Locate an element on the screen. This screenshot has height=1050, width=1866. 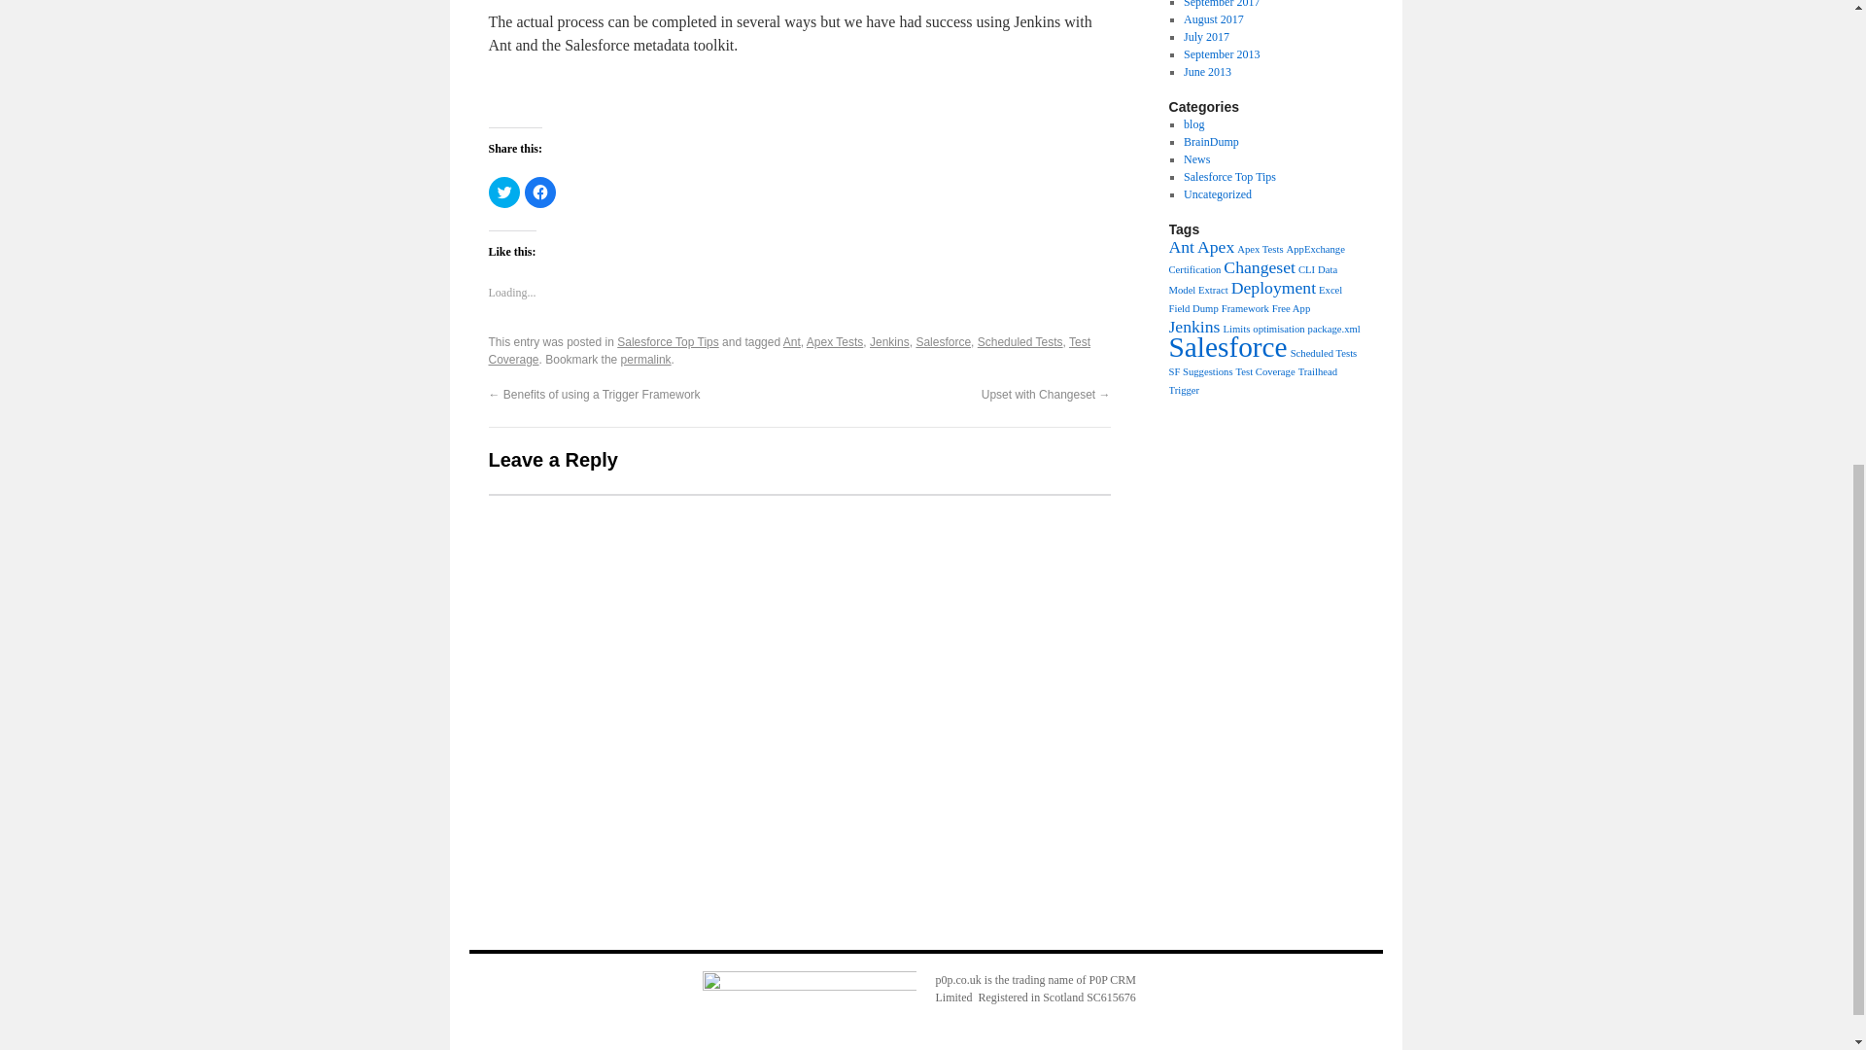
Scheduled Tests is located at coordinates (1020, 341).